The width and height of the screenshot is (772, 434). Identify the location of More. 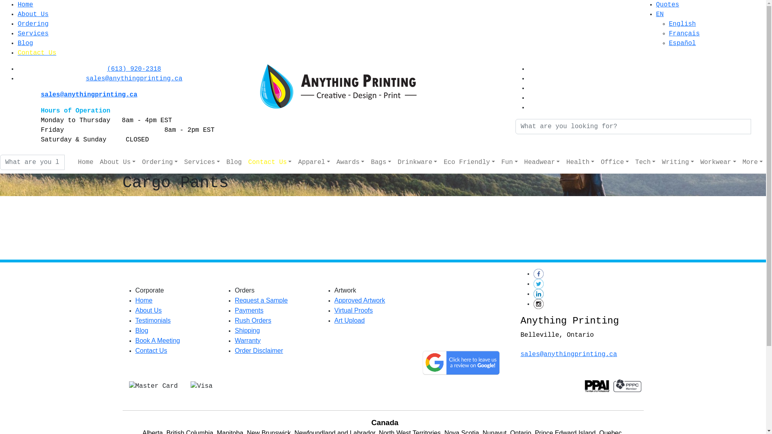
(753, 162).